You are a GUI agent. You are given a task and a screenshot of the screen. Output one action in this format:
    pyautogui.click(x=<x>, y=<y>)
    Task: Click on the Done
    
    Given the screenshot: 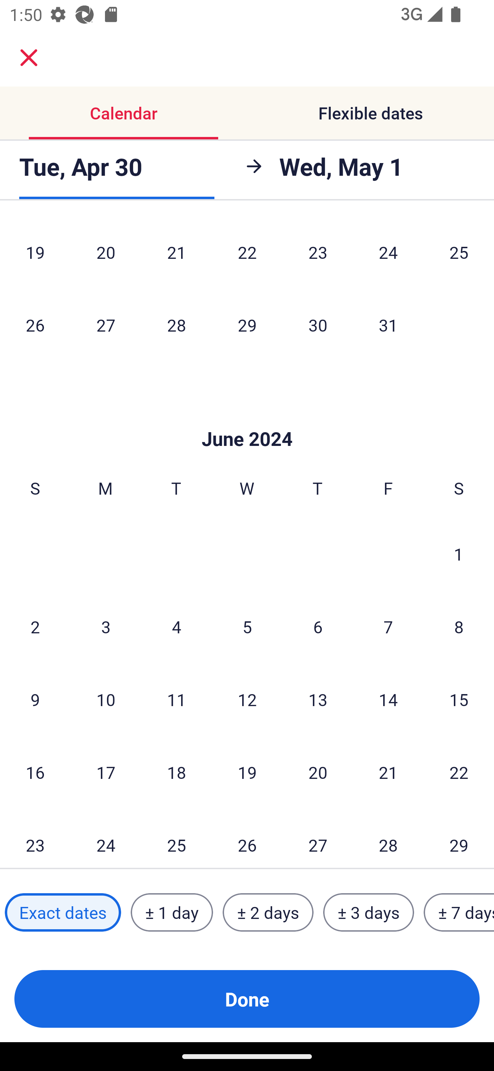 What is the action you would take?
    pyautogui.click(x=247, y=999)
    